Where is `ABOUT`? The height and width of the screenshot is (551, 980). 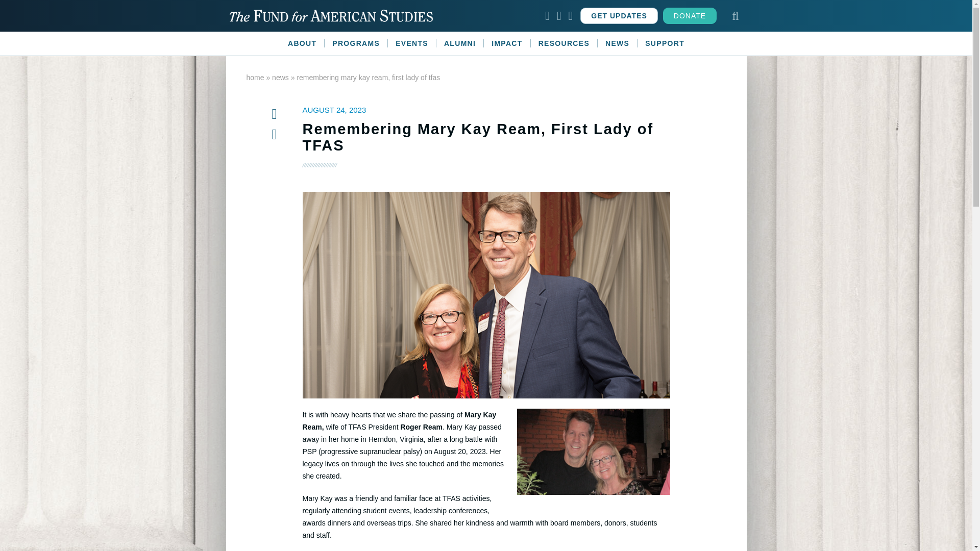
ABOUT is located at coordinates (302, 43).